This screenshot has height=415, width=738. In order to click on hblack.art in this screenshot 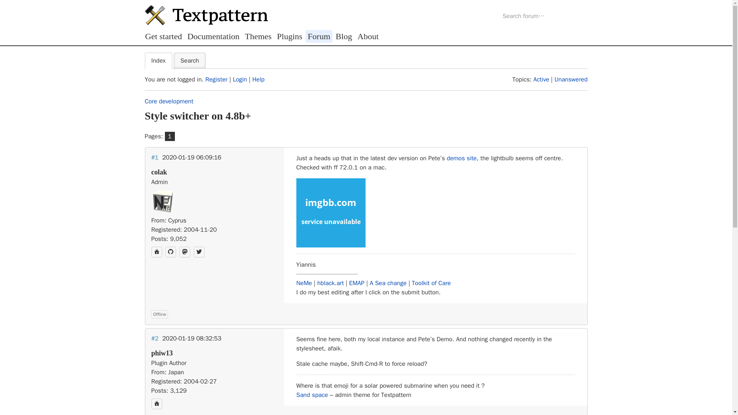, I will do `click(331, 283)`.